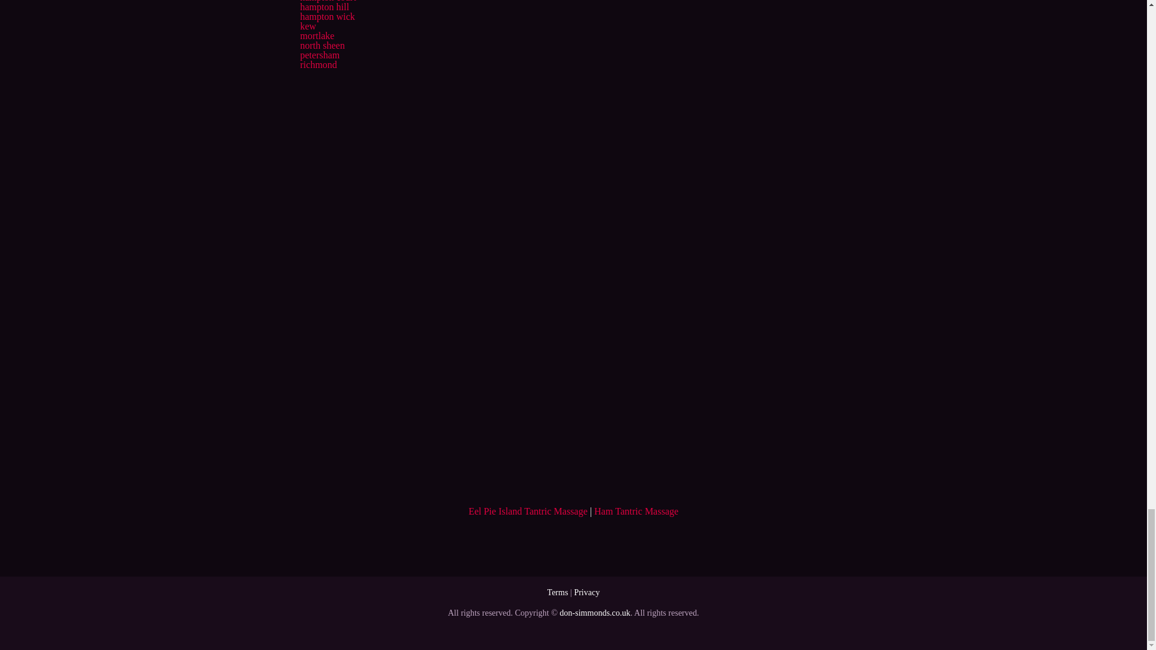 Image resolution: width=1156 pixels, height=650 pixels. I want to click on kew, so click(307, 25).